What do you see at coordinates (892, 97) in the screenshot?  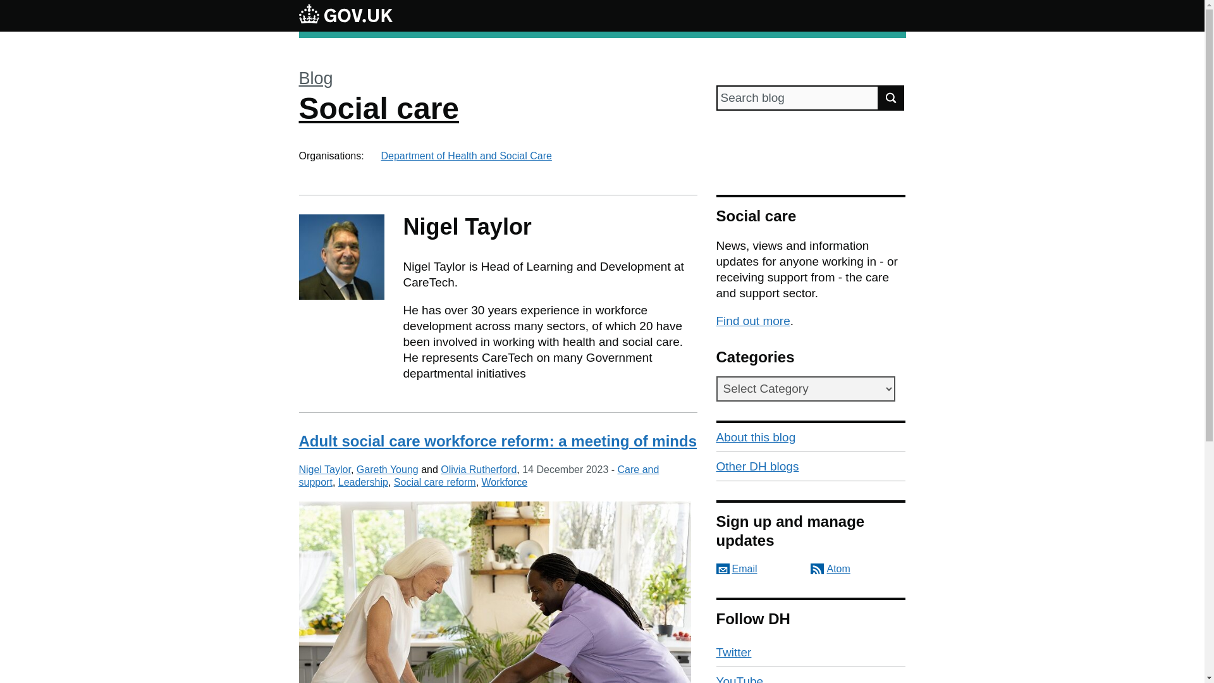 I see `Search` at bounding box center [892, 97].